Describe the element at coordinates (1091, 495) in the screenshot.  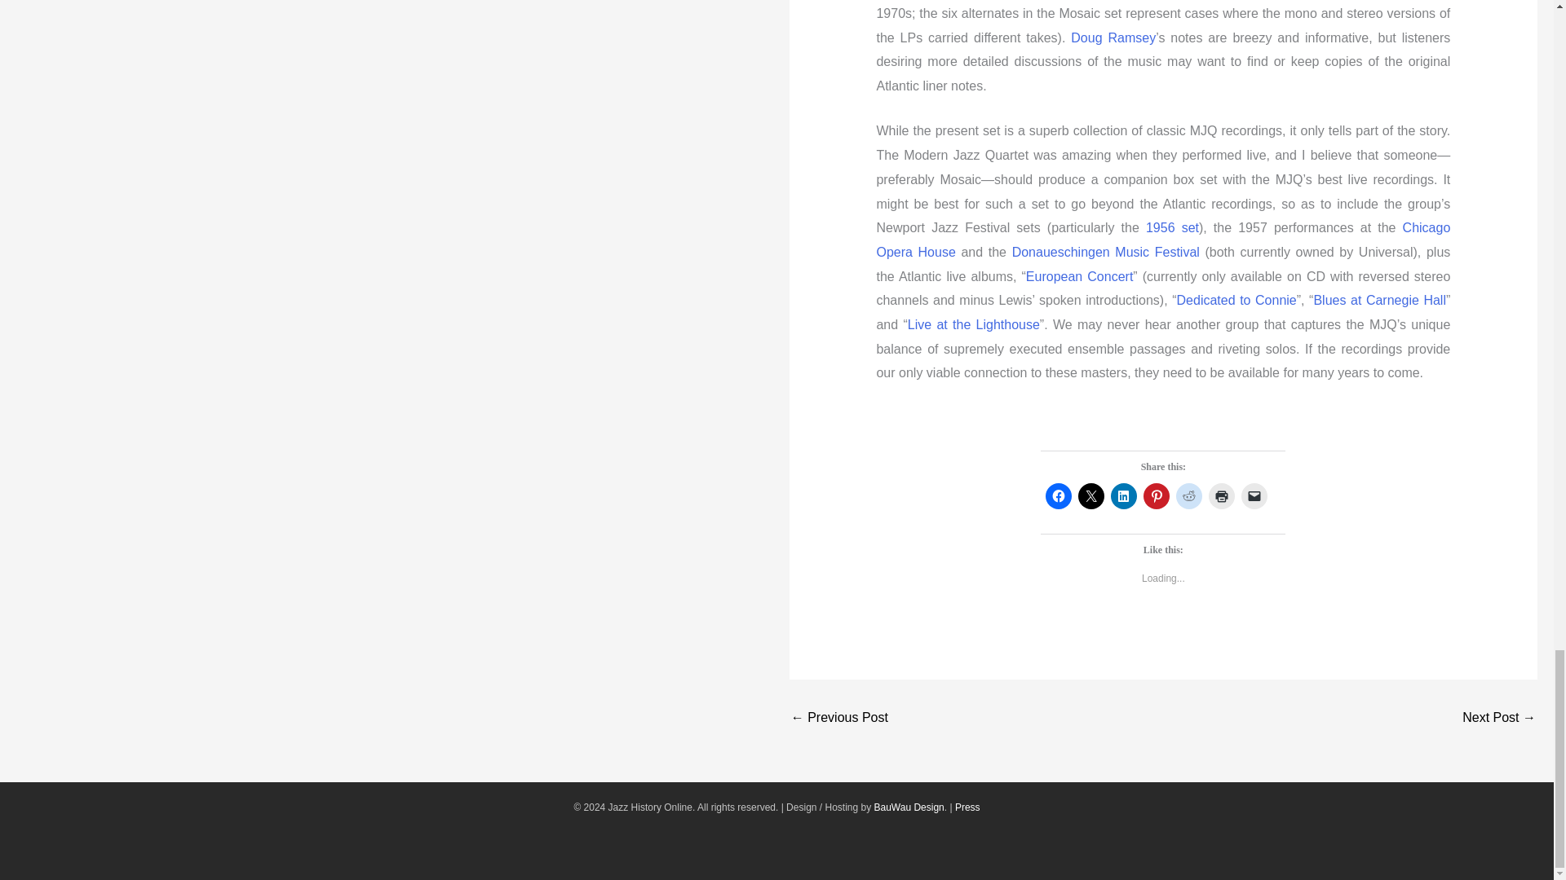
I see `Click to share on X` at that location.